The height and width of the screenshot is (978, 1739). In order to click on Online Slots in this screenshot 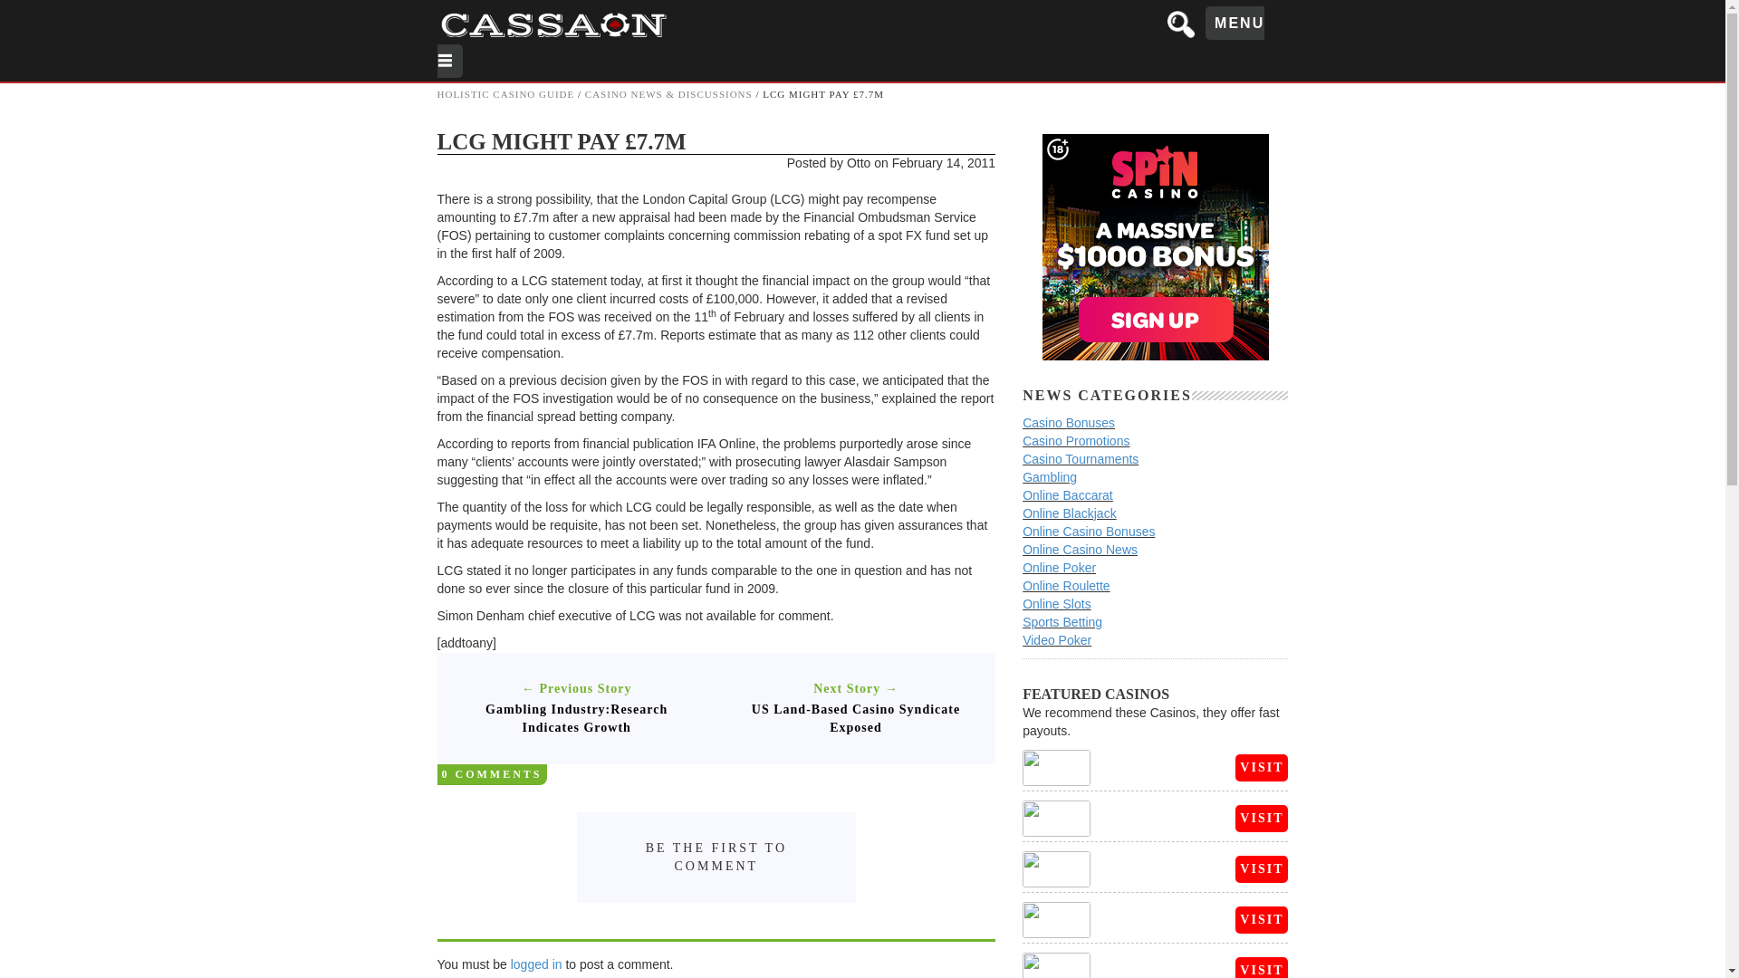, I will do `click(1056, 603)`.